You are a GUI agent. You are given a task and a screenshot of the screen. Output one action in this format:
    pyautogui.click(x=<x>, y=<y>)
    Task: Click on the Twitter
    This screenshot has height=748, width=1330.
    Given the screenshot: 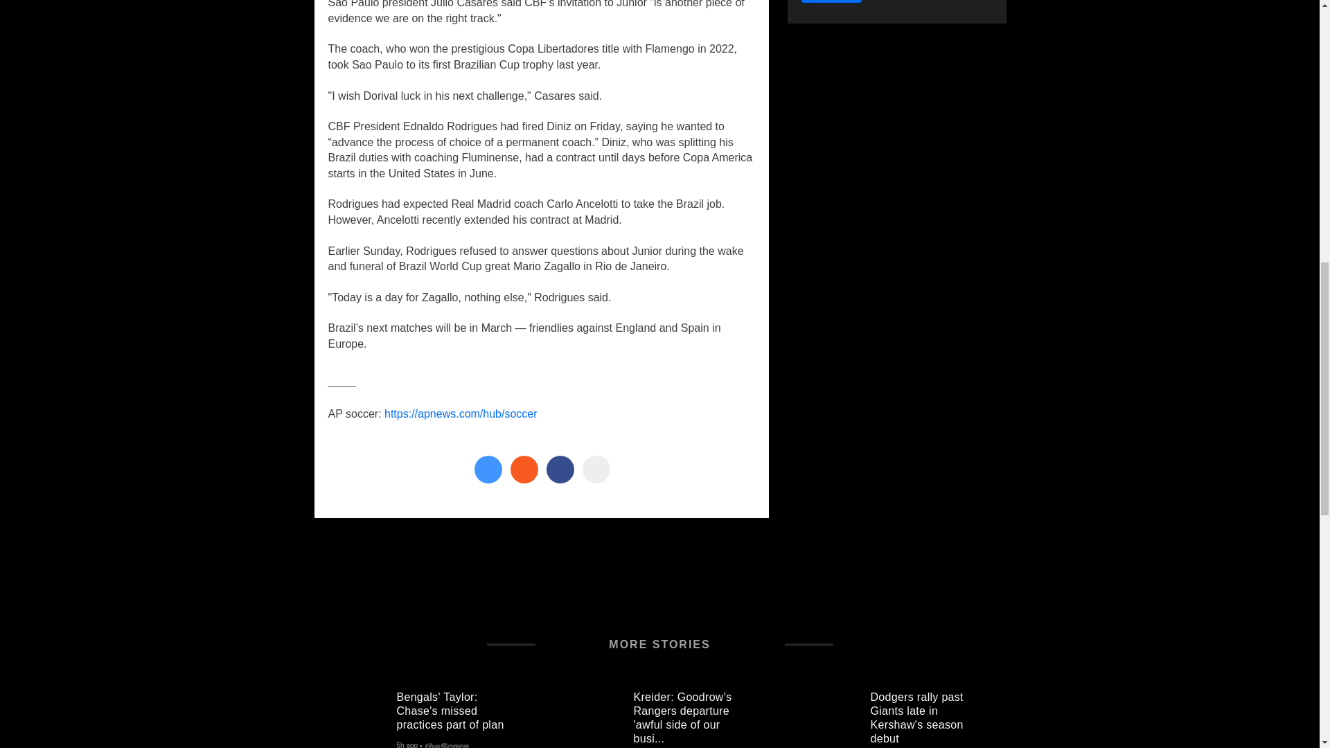 What is the action you would take?
    pyautogui.click(x=487, y=469)
    